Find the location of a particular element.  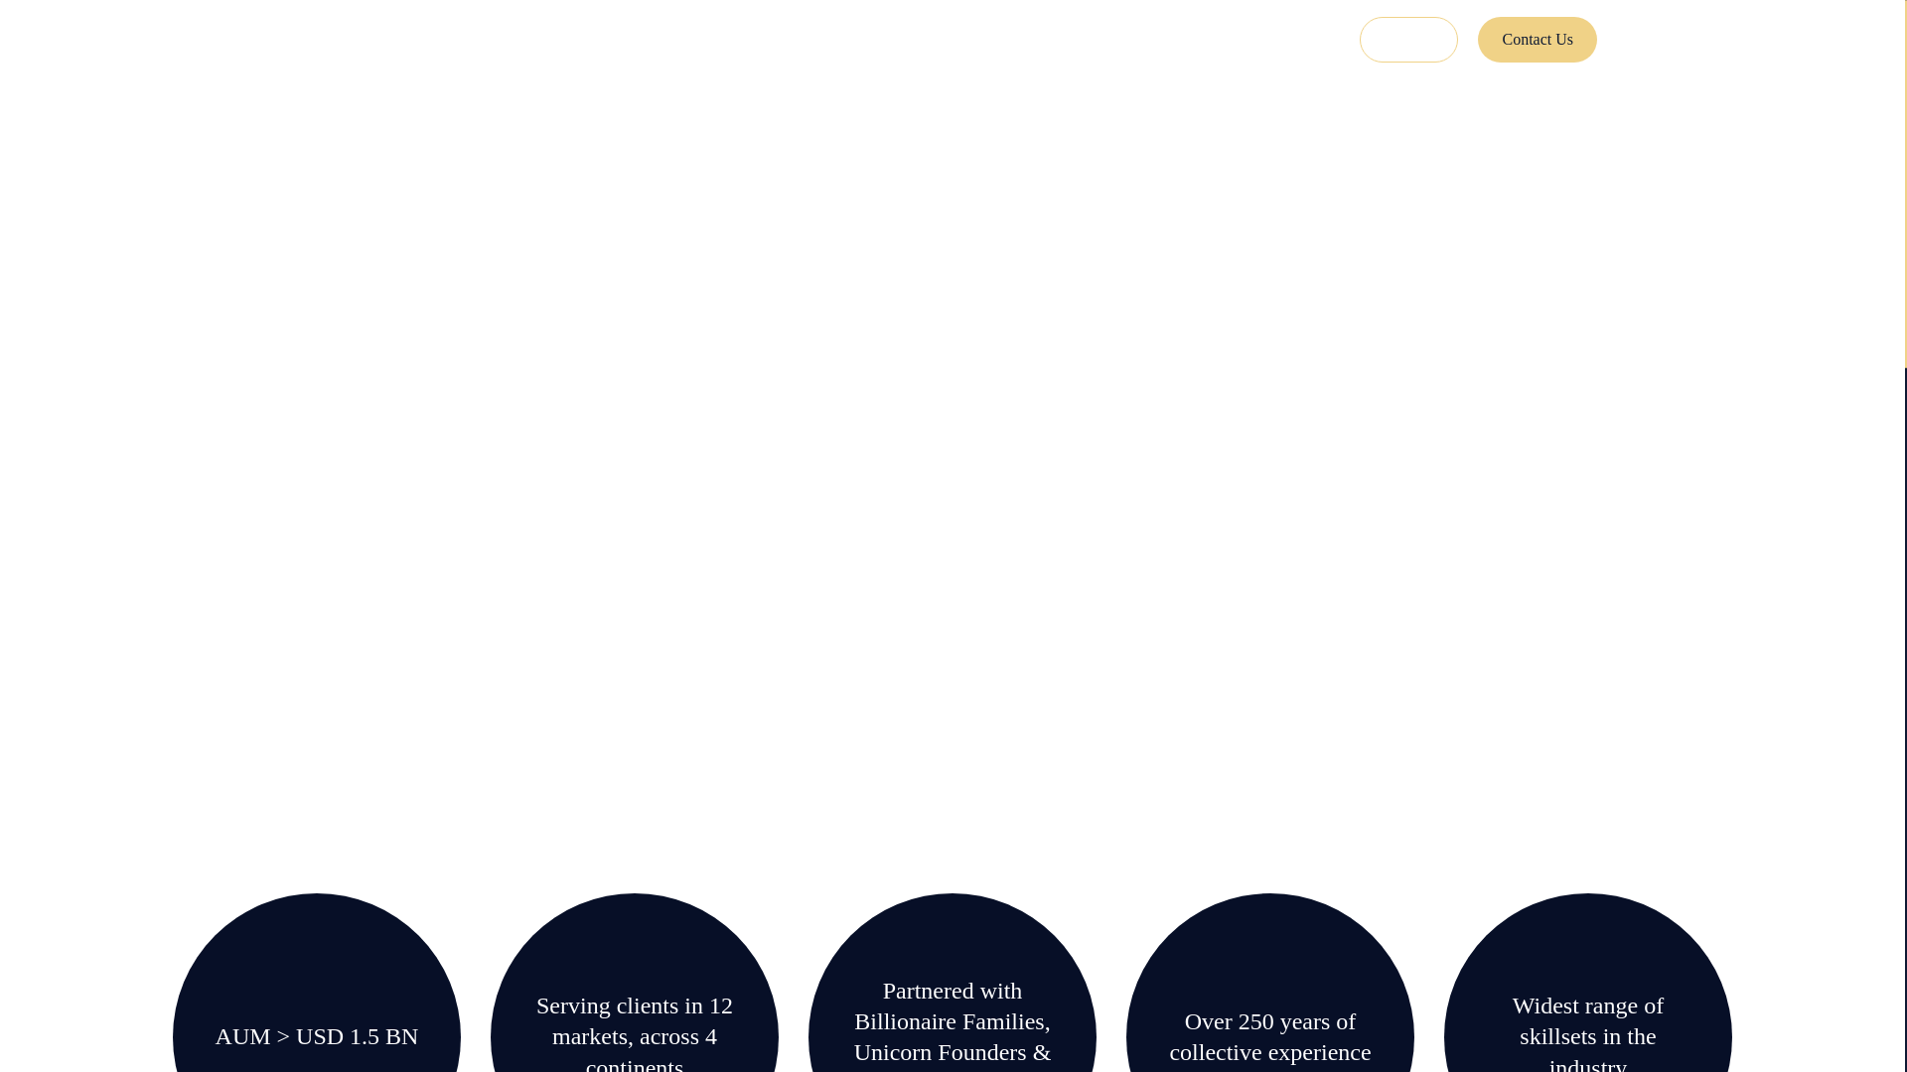

English is located at coordinates (1673, 36).